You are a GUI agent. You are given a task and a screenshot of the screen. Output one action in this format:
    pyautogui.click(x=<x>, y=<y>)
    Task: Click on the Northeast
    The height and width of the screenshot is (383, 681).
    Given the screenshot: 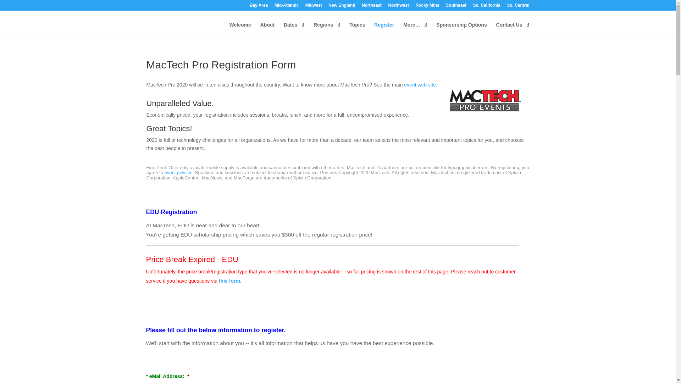 What is the action you would take?
    pyautogui.click(x=371, y=7)
    